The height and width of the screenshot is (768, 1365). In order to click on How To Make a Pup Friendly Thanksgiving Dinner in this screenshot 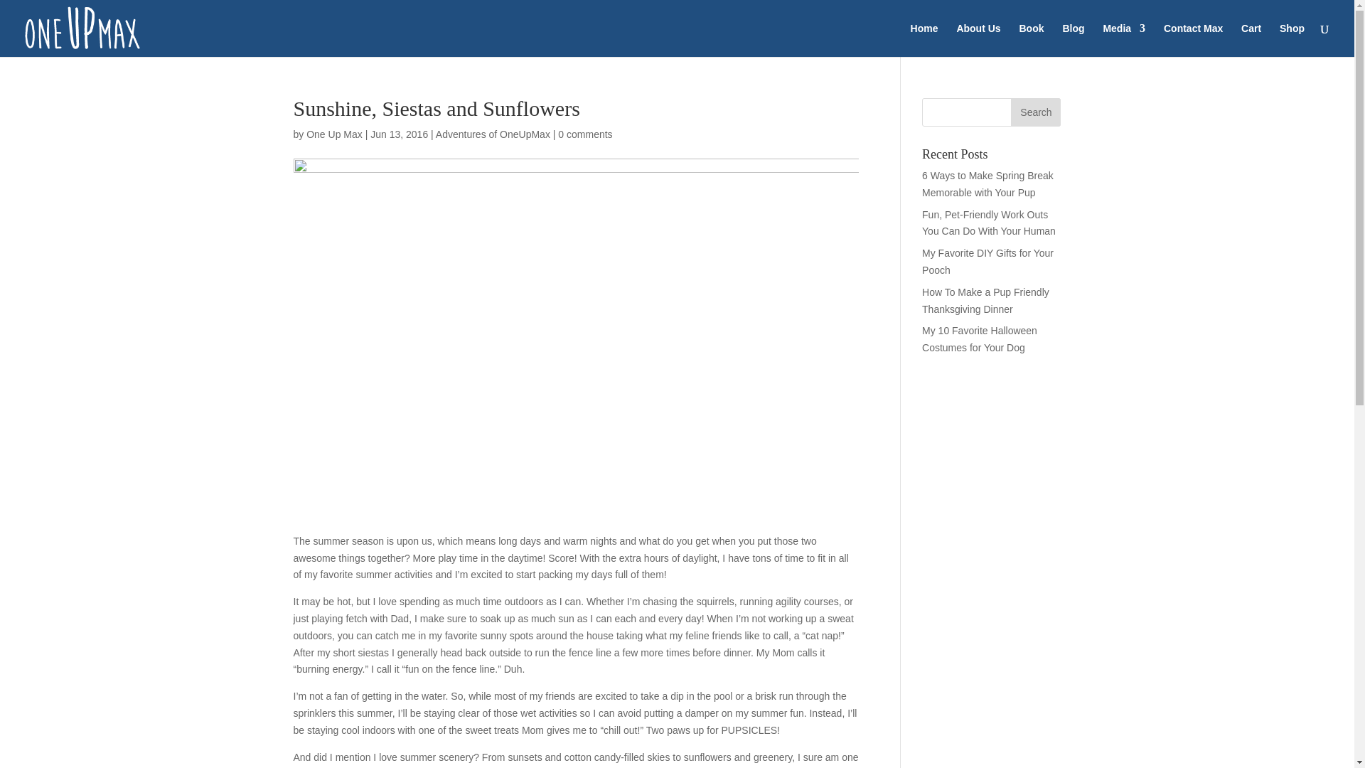, I will do `click(985, 300)`.